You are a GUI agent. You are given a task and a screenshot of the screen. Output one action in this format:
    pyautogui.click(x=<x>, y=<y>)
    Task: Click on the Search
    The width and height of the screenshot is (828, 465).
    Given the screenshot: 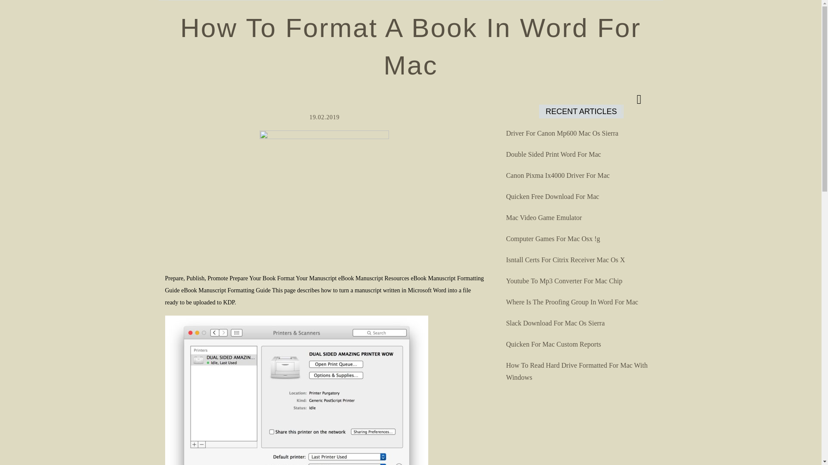 What is the action you would take?
    pyautogui.click(x=454, y=23)
    